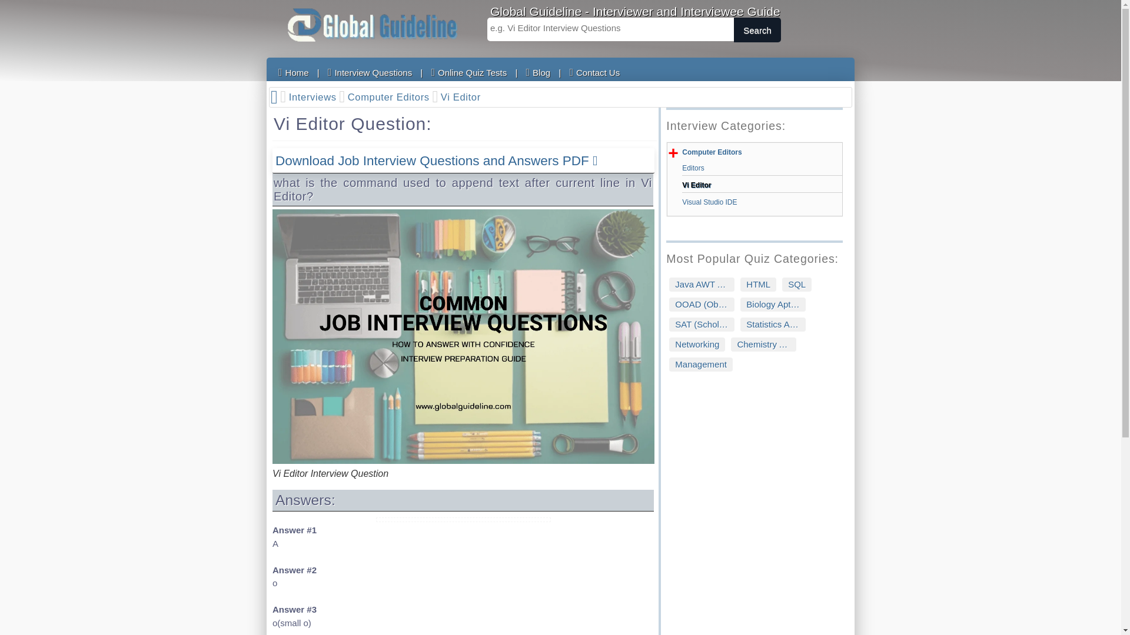  Describe the element at coordinates (764, 345) in the screenshot. I see `Chemistry Aptitude Test` at that location.